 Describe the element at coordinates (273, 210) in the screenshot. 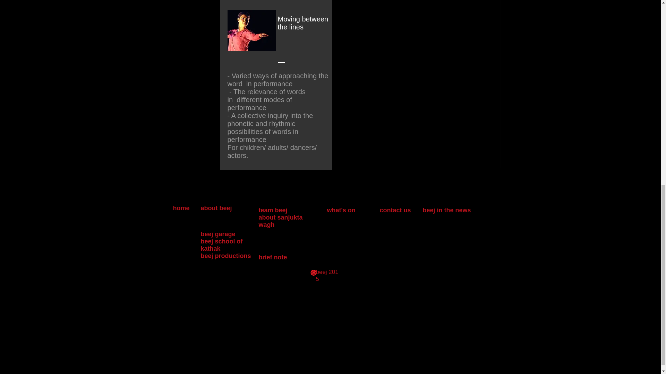

I see `team beej` at that location.